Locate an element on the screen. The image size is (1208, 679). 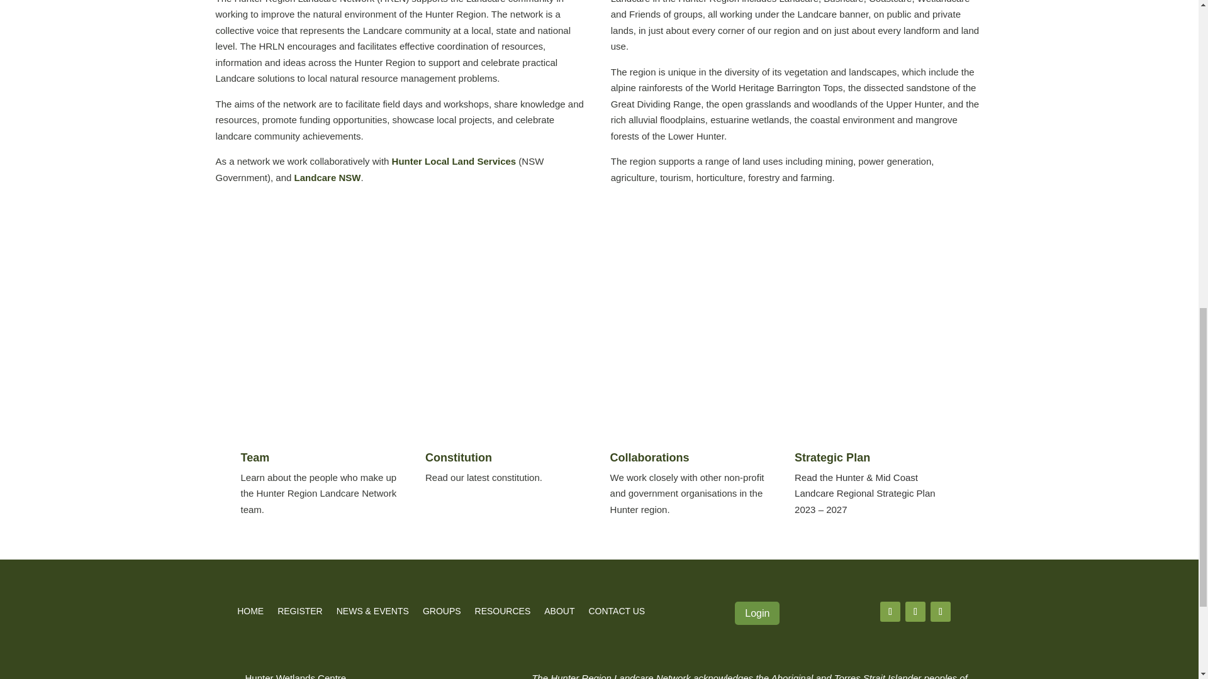
Landcare NSW is located at coordinates (328, 177).